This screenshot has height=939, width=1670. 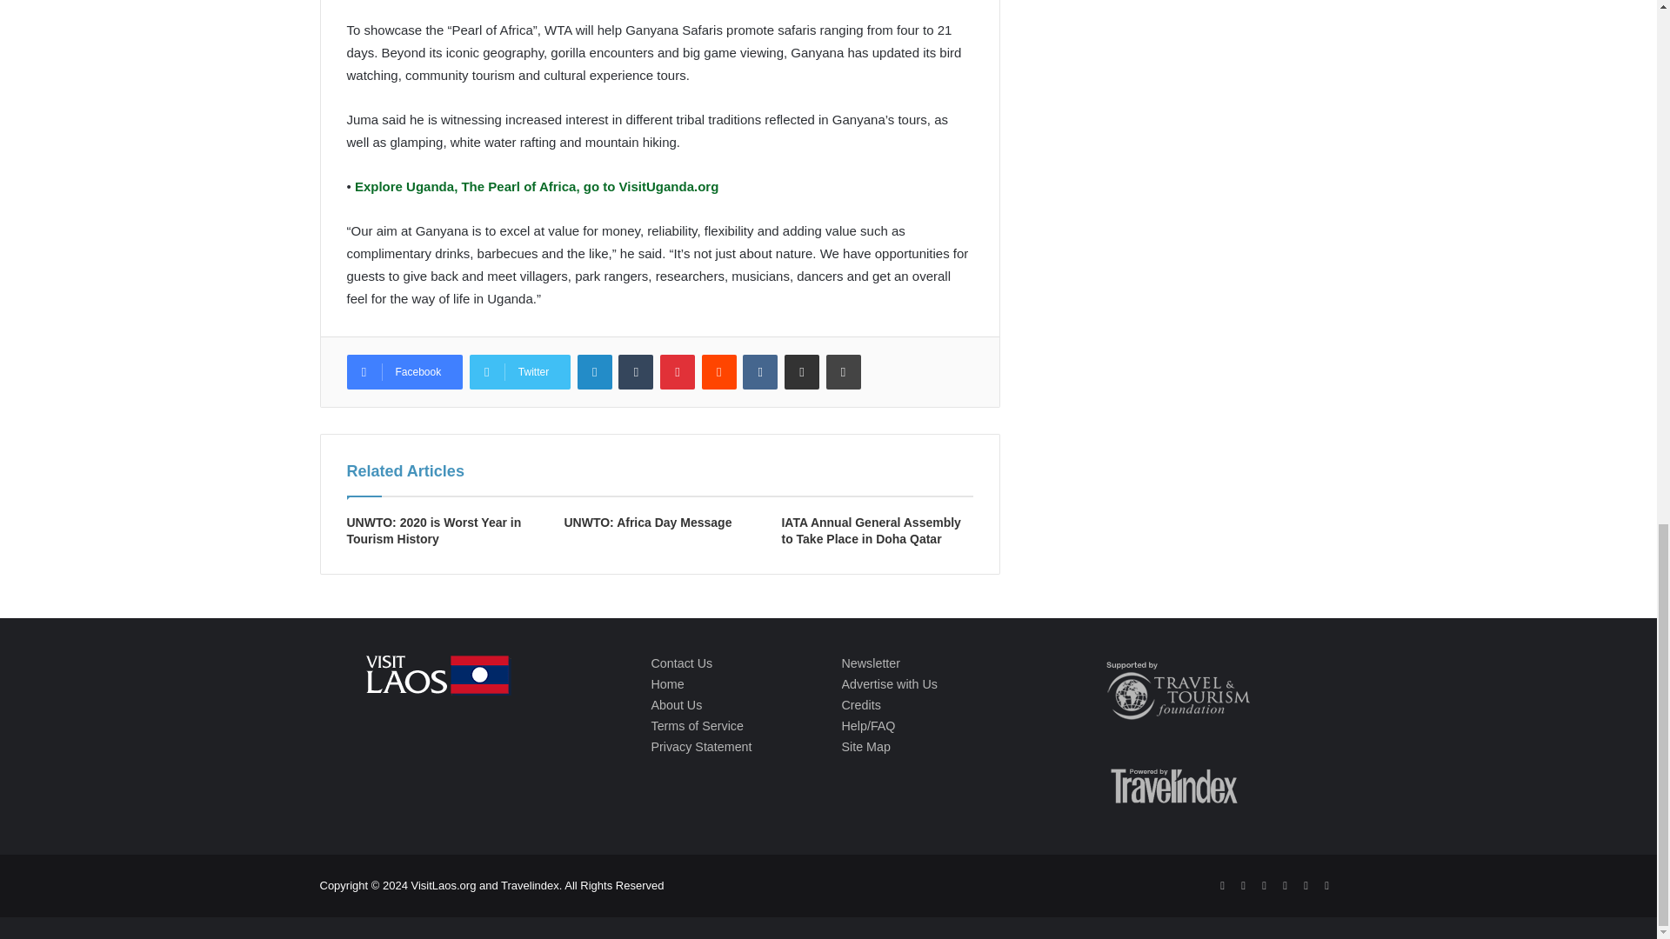 I want to click on Reddit, so click(x=718, y=372).